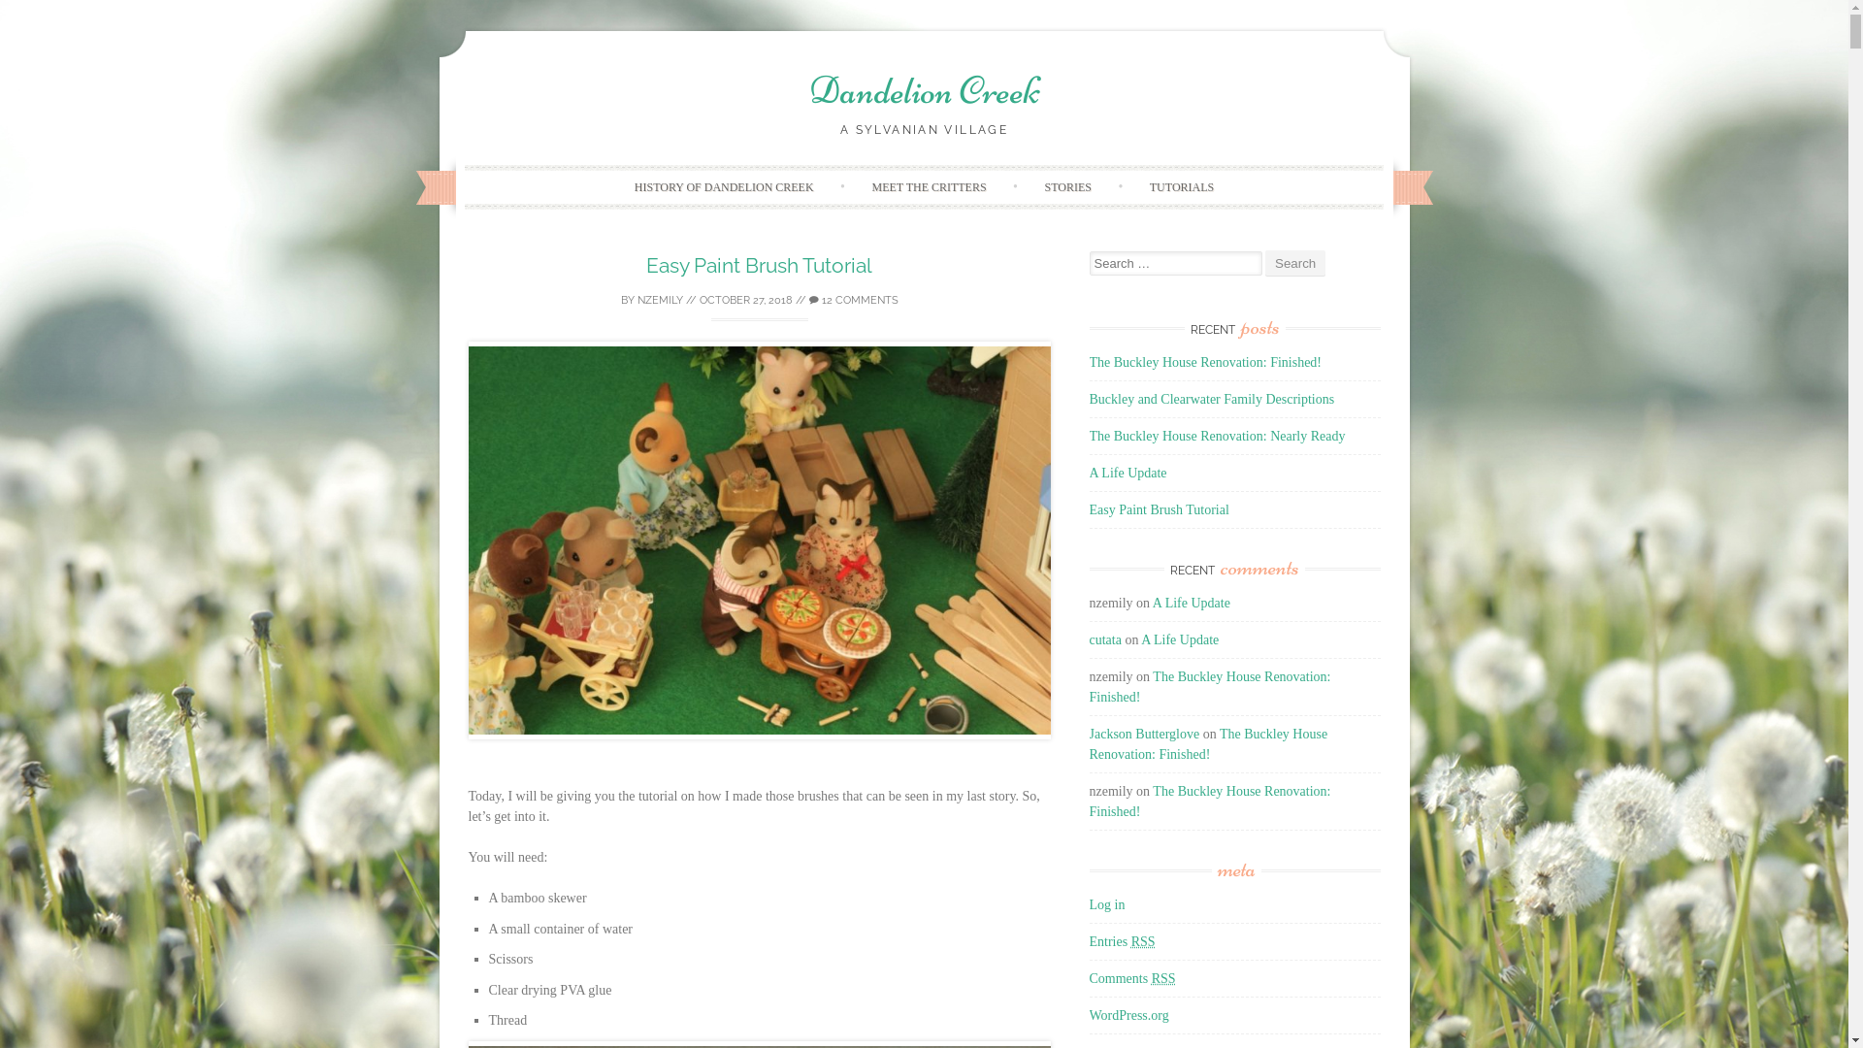  What do you see at coordinates (1217, 437) in the screenshot?
I see `The Buckley House Renovation: Nearly Ready` at bounding box center [1217, 437].